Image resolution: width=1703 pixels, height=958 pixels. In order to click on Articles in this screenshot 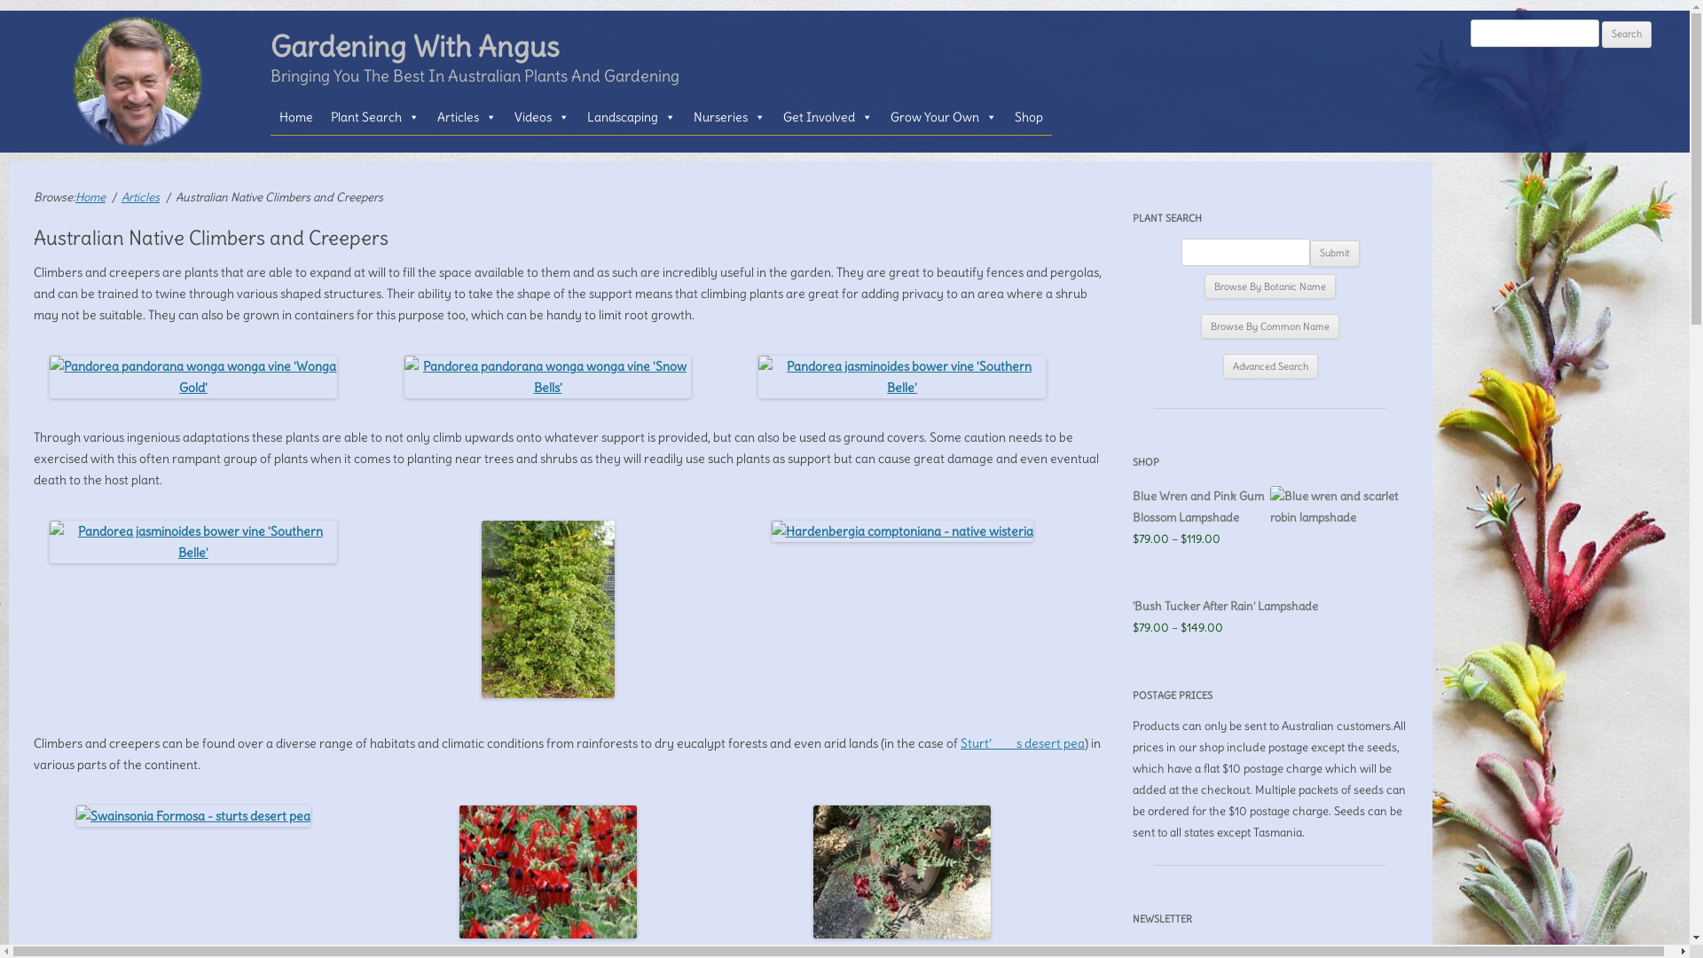, I will do `click(467, 117)`.